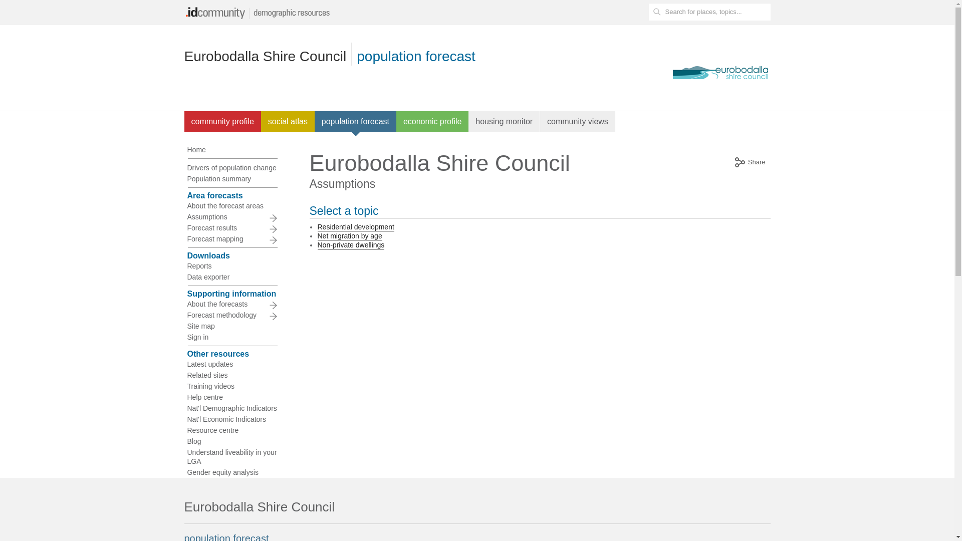  I want to click on Drivers of population change, so click(232, 168).